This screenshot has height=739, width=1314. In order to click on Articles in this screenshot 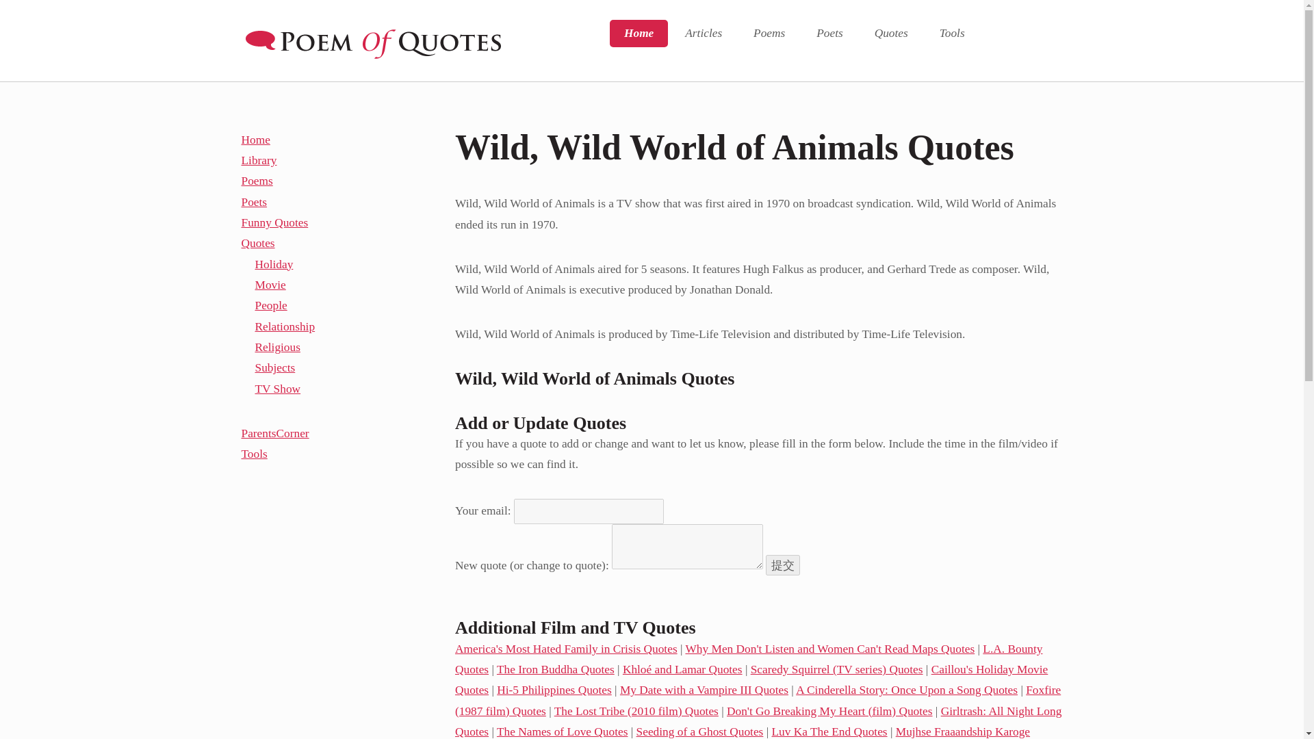, I will do `click(703, 34)`.